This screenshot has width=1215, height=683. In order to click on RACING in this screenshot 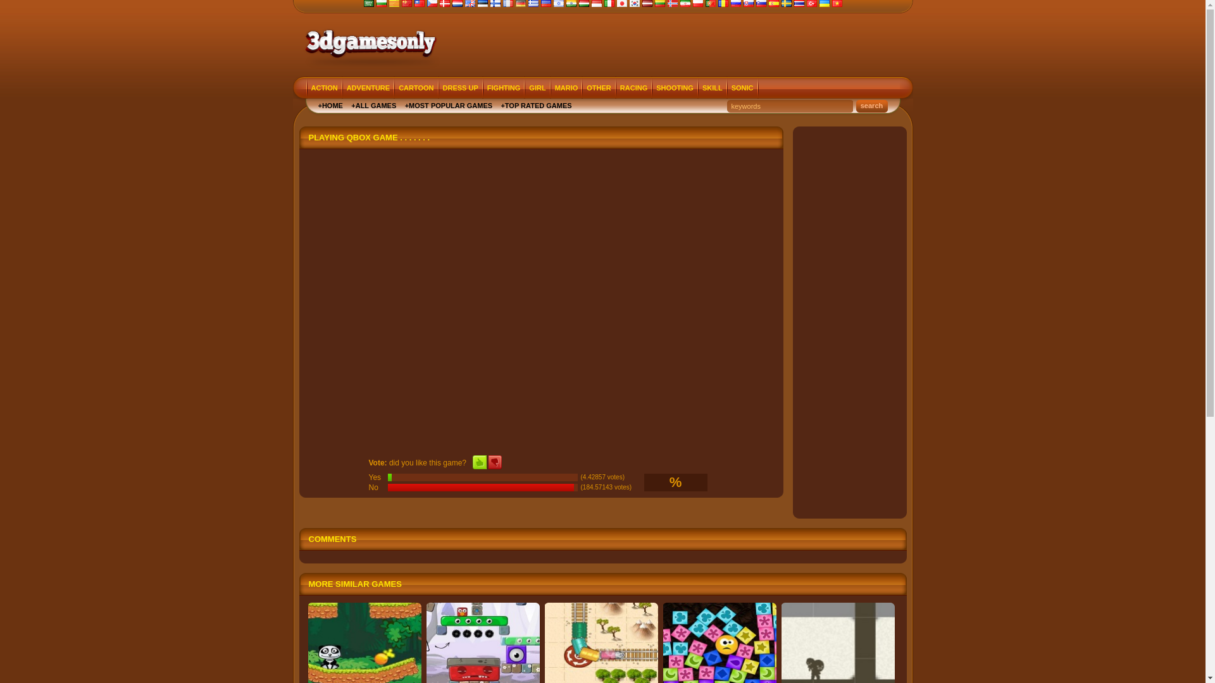, I will do `click(634, 89)`.